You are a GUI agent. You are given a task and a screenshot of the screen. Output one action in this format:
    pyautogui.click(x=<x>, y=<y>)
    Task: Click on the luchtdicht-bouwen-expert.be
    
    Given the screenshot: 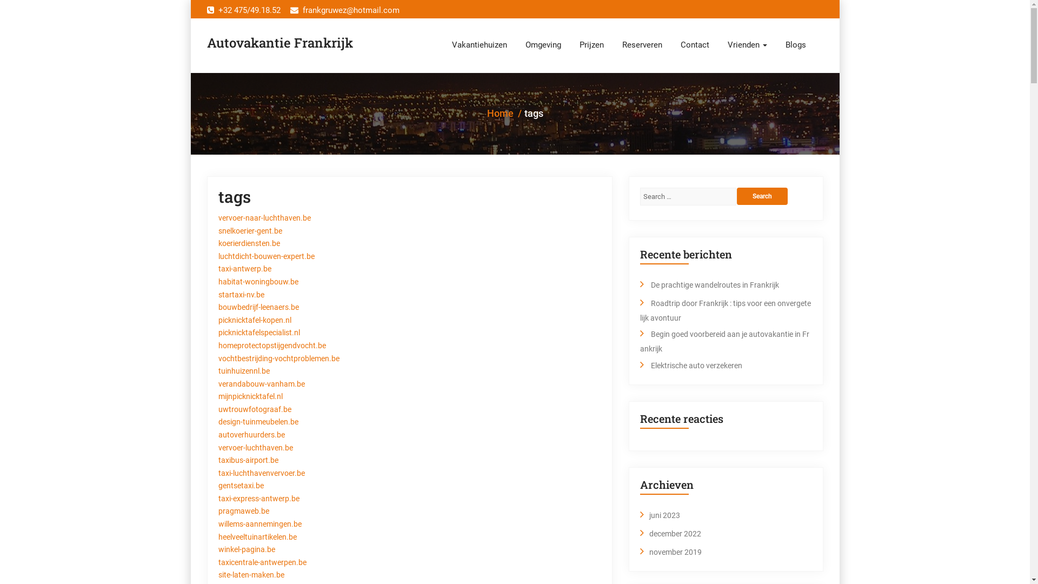 What is the action you would take?
    pyautogui.click(x=267, y=257)
    